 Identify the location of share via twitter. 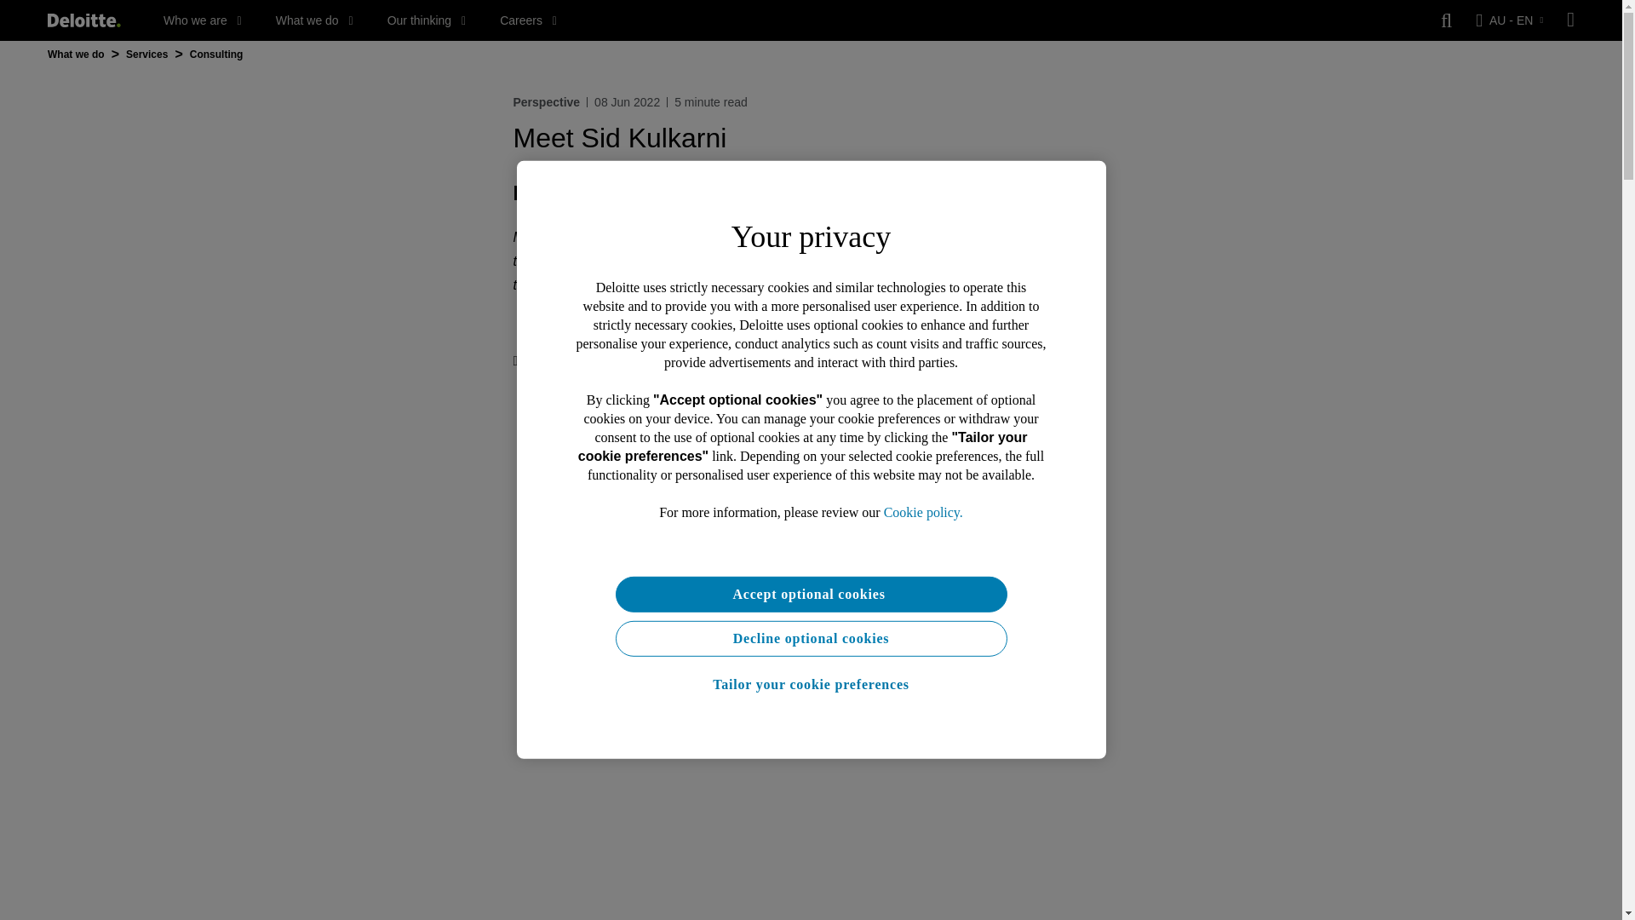
(593, 361).